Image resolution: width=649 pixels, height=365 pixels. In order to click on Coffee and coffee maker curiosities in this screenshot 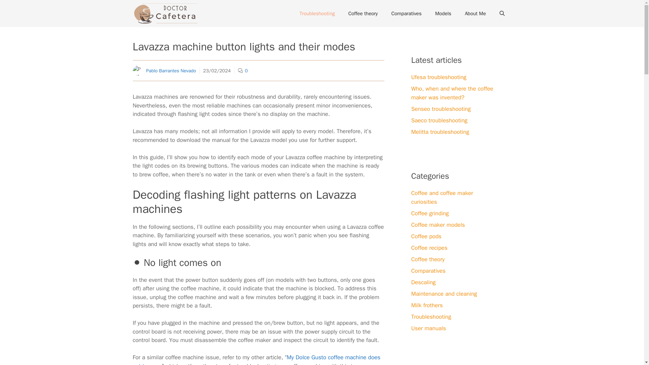, I will do `click(442, 197)`.